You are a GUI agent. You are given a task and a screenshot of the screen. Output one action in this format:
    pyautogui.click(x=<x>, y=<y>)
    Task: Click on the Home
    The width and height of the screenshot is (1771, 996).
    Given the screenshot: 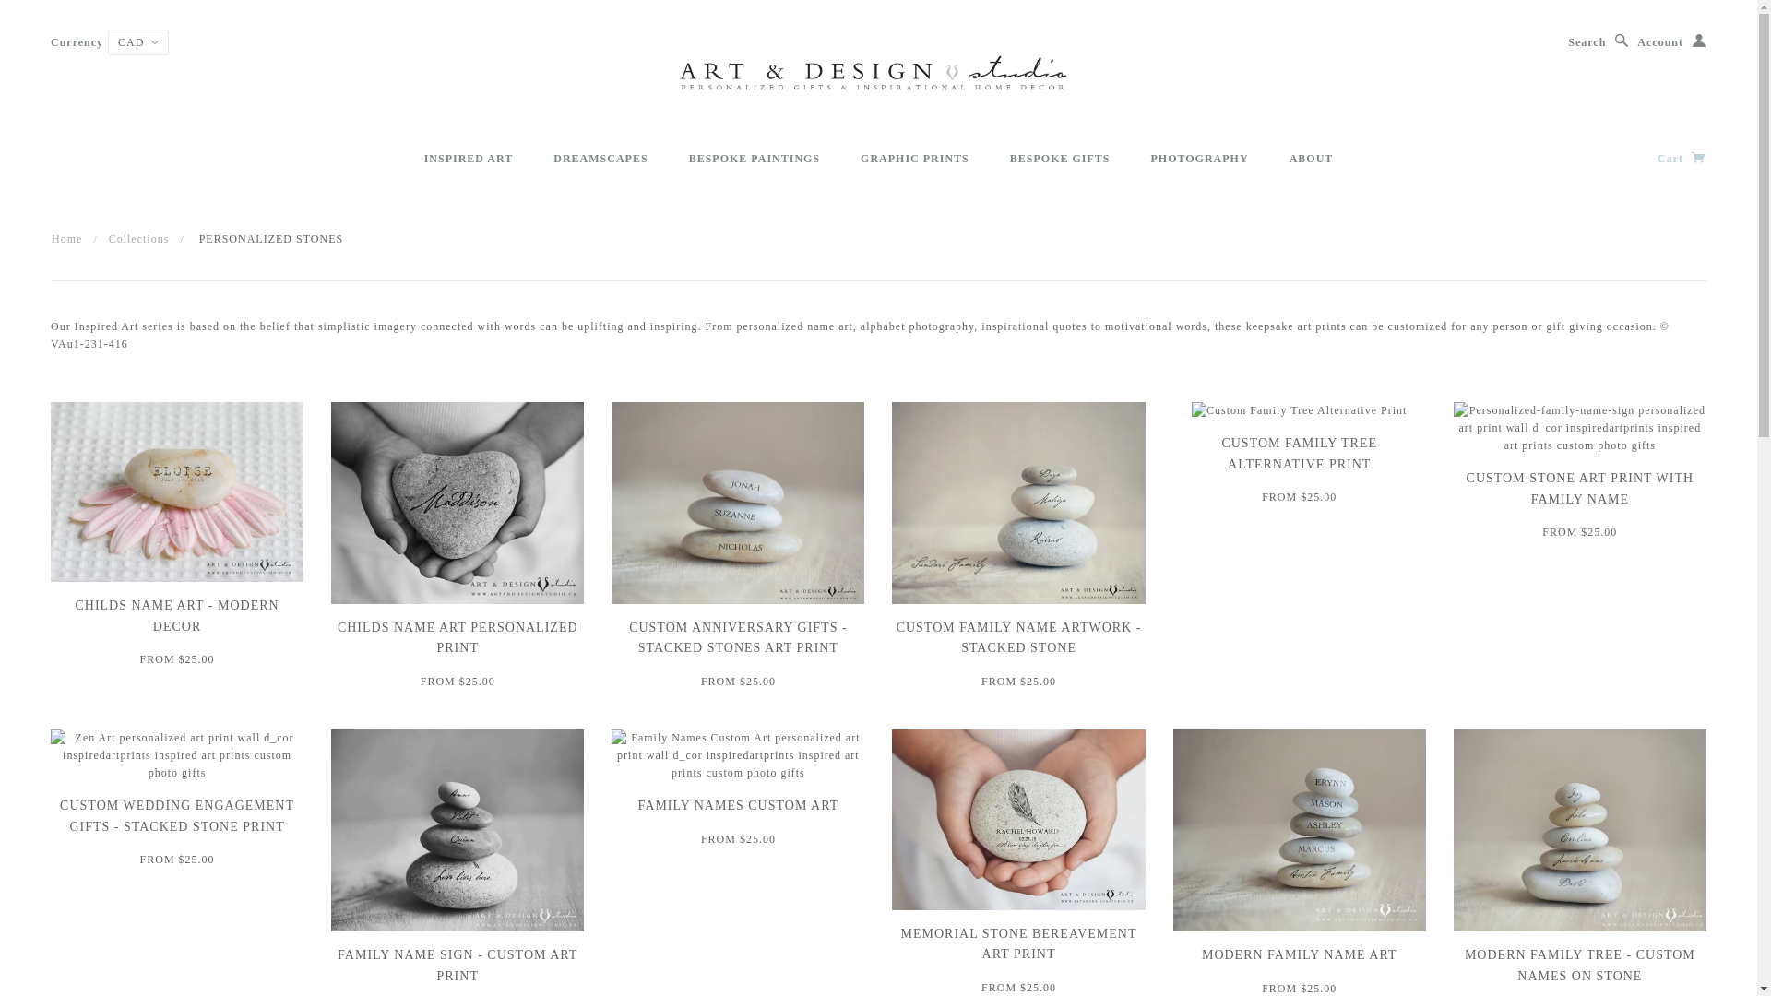 What is the action you would take?
    pyautogui.click(x=66, y=239)
    